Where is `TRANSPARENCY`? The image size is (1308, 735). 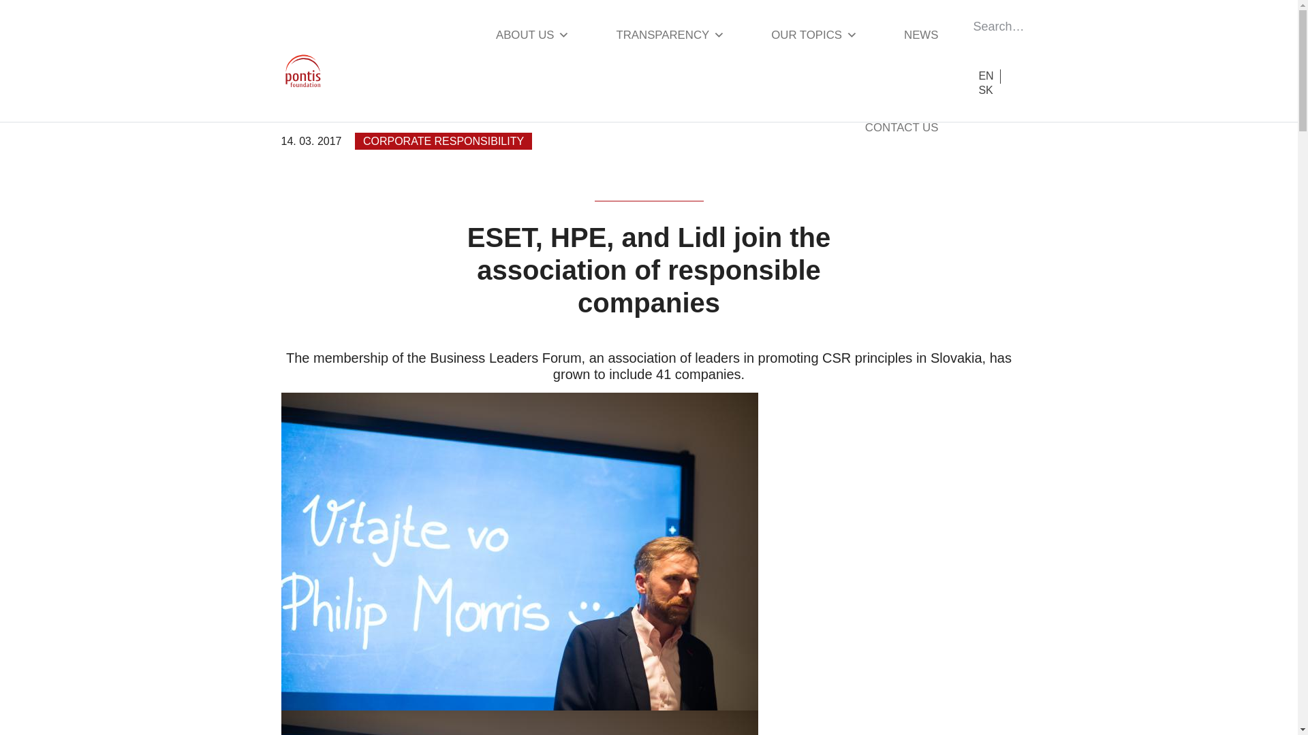
TRANSPARENCY is located at coordinates (670, 39).